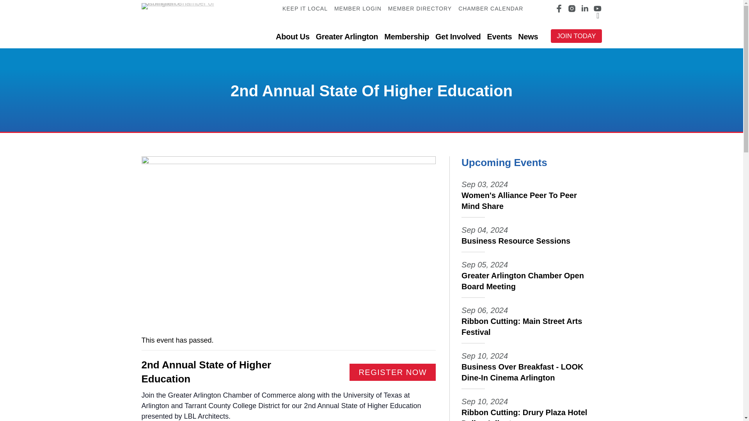 The height and width of the screenshot is (421, 749). What do you see at coordinates (357, 9) in the screenshot?
I see `MEMBER LOGIN` at bounding box center [357, 9].